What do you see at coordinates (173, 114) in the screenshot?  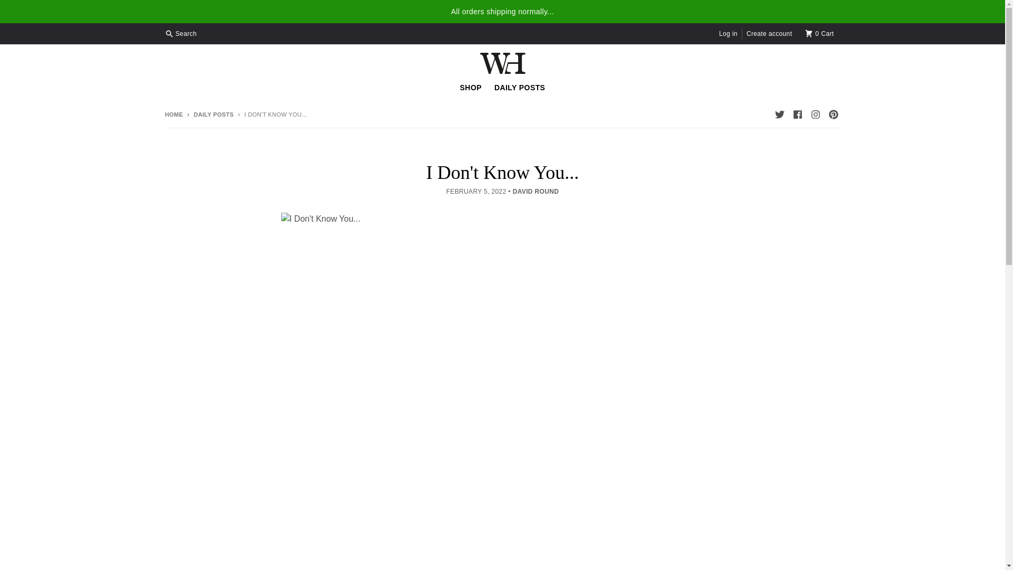 I see `HOME` at bounding box center [173, 114].